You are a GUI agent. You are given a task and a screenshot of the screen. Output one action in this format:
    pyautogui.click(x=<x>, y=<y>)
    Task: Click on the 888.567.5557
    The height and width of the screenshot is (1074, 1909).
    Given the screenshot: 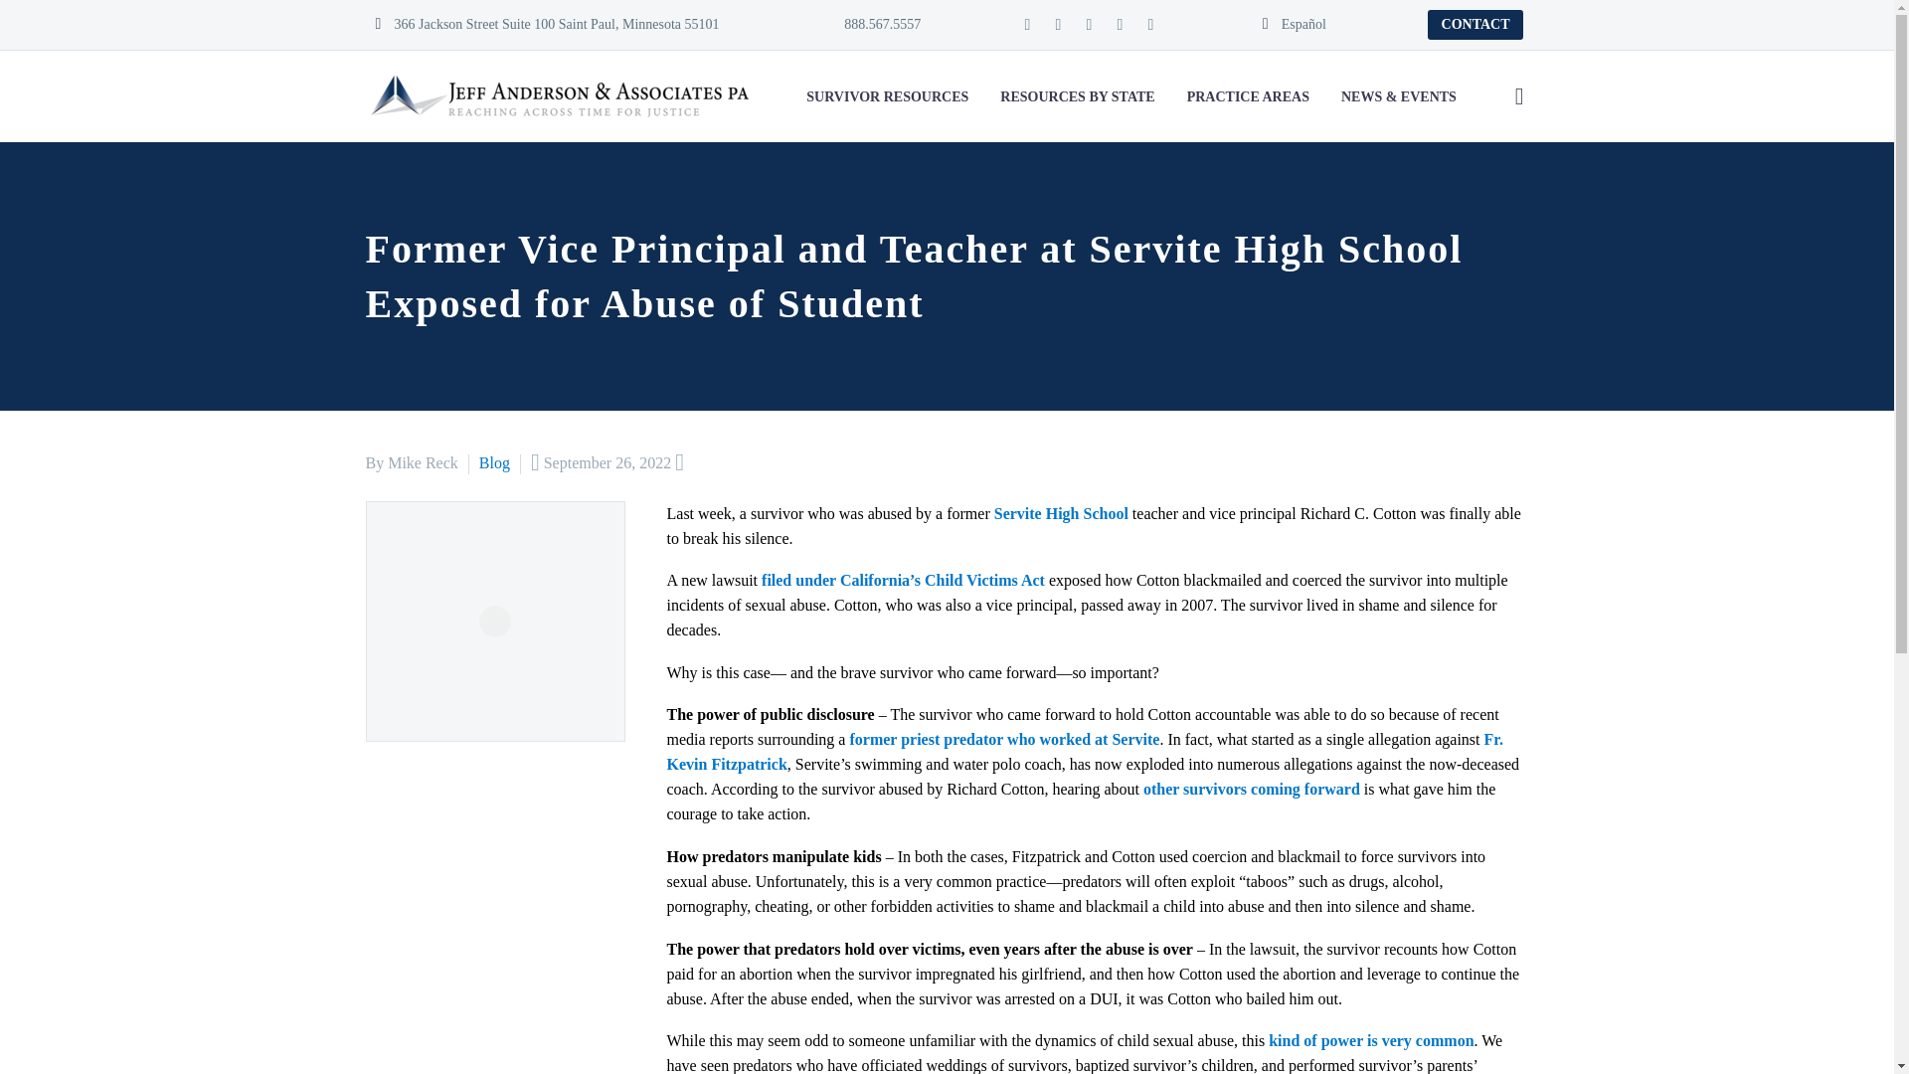 What is the action you would take?
    pyautogui.click(x=870, y=24)
    